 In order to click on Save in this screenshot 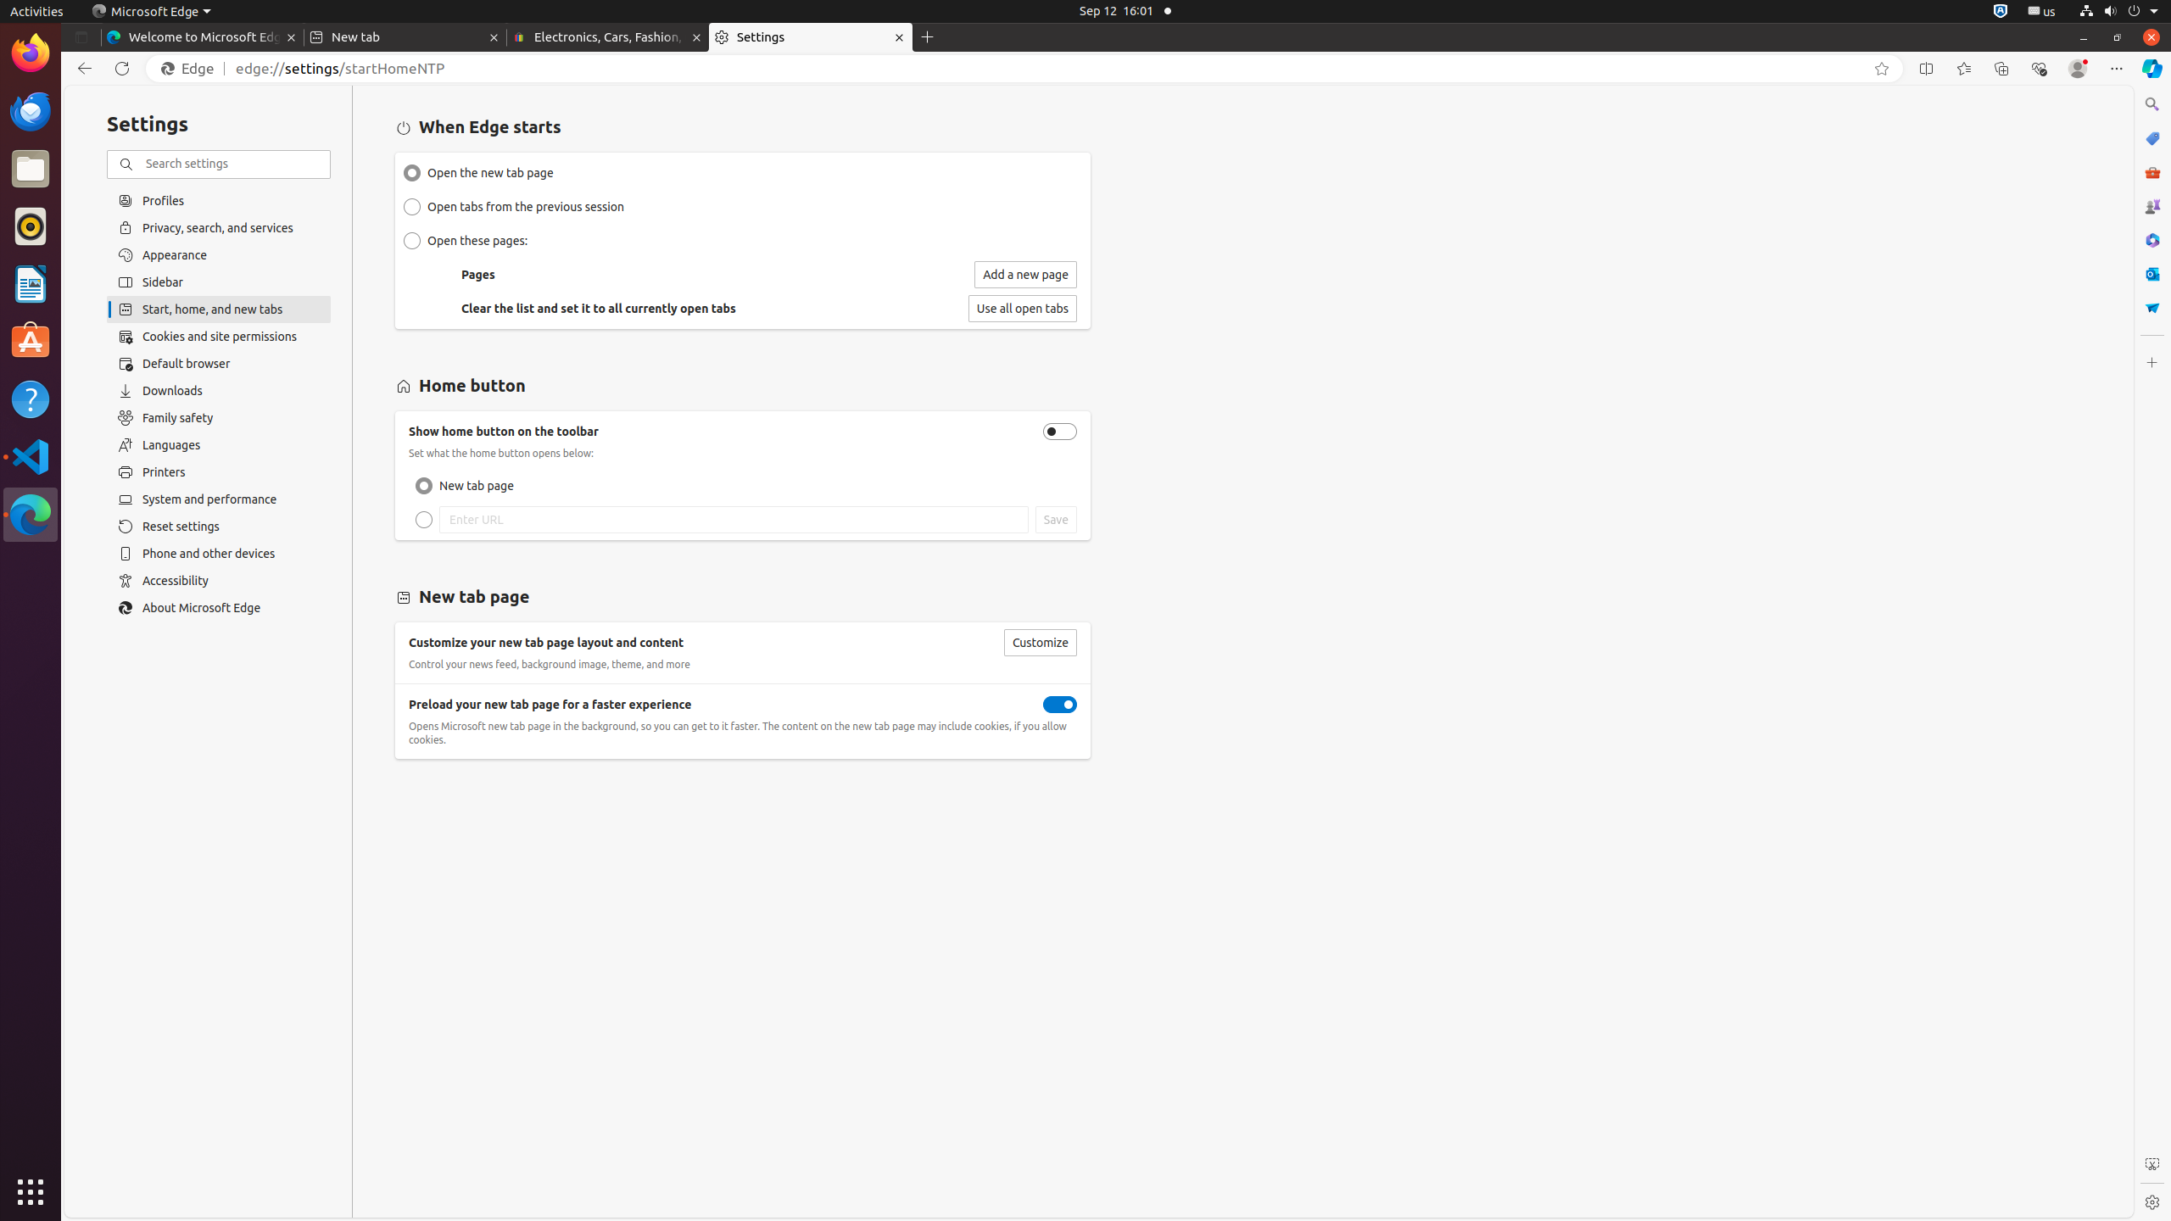, I will do `click(1056, 520)`.